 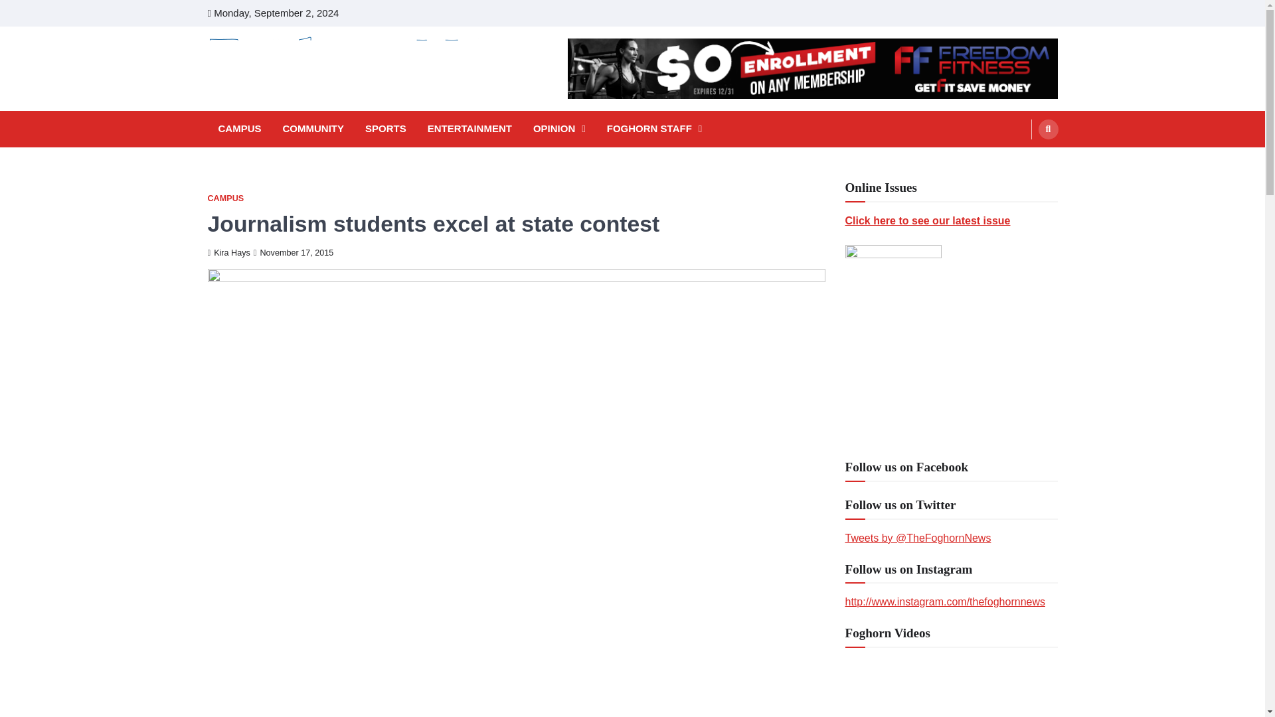 I want to click on ENTERTAINMENT, so click(x=469, y=129).